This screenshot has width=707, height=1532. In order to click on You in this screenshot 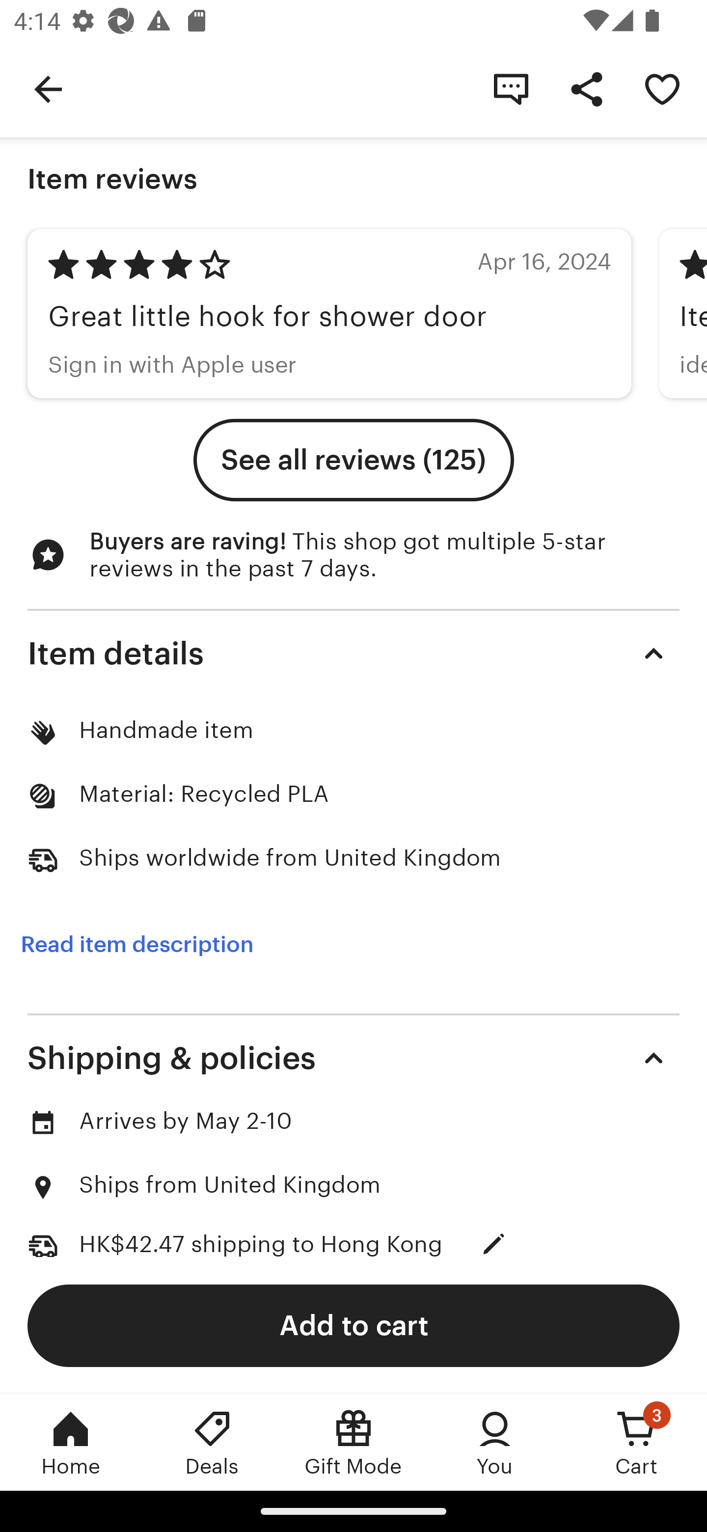, I will do `click(495, 1442)`.